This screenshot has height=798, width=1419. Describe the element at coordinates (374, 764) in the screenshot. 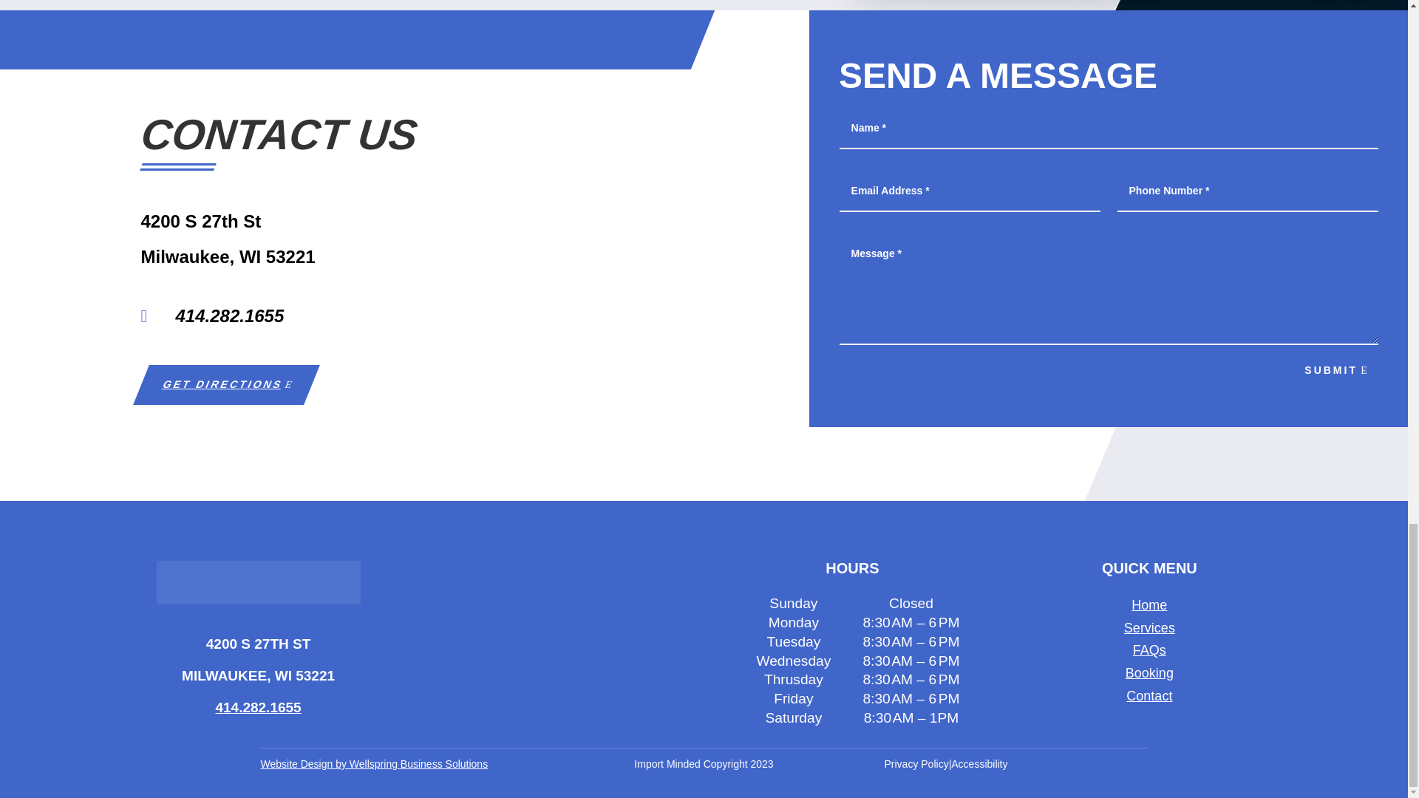

I see `Website Design by Wellspring Business Solutions` at that location.